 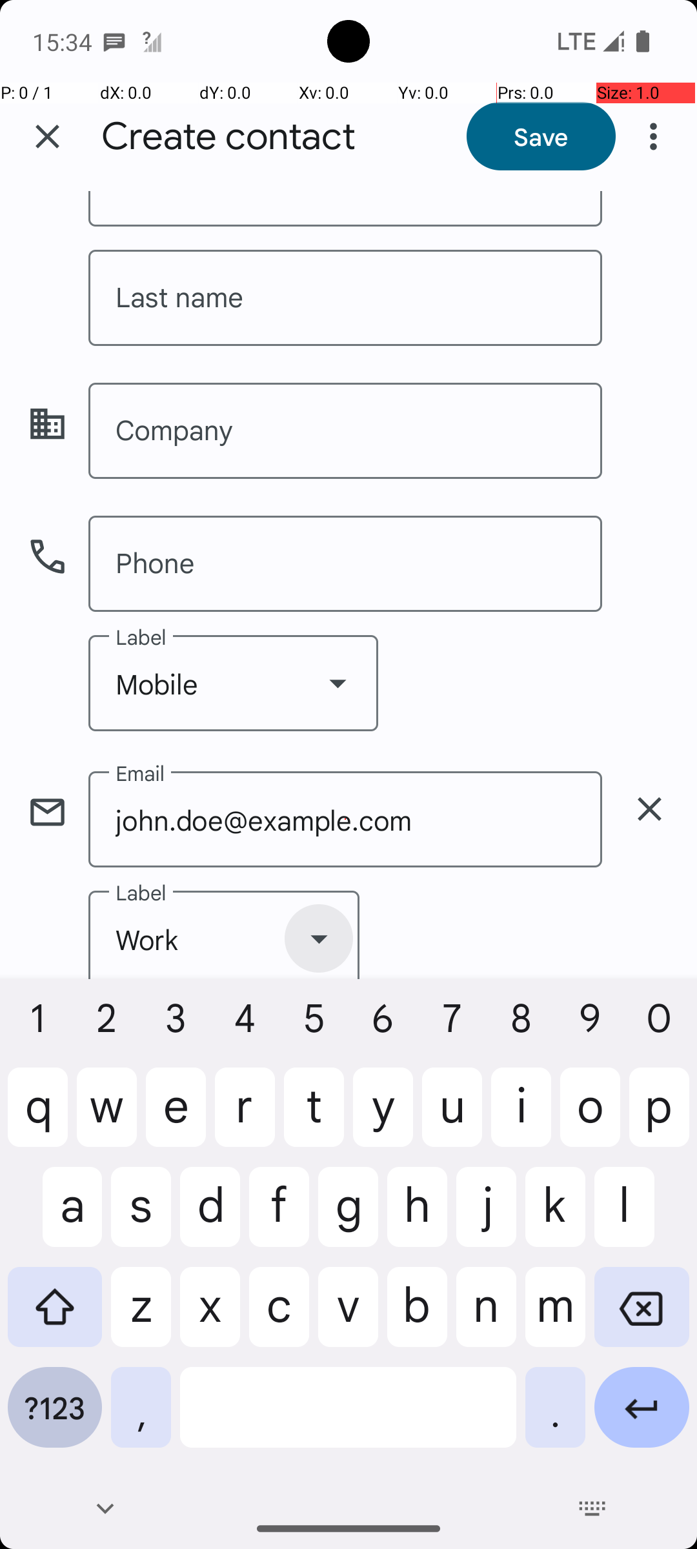 I want to click on john.doe@example.com, so click(x=345, y=820).